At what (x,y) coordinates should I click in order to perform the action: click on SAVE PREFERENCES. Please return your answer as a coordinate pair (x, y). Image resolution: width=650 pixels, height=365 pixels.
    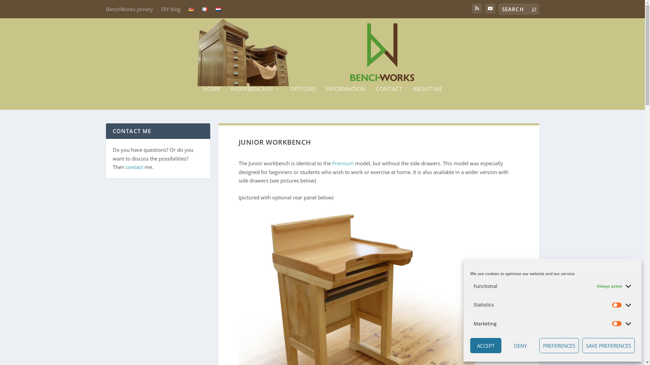
    Looking at the image, I should click on (609, 345).